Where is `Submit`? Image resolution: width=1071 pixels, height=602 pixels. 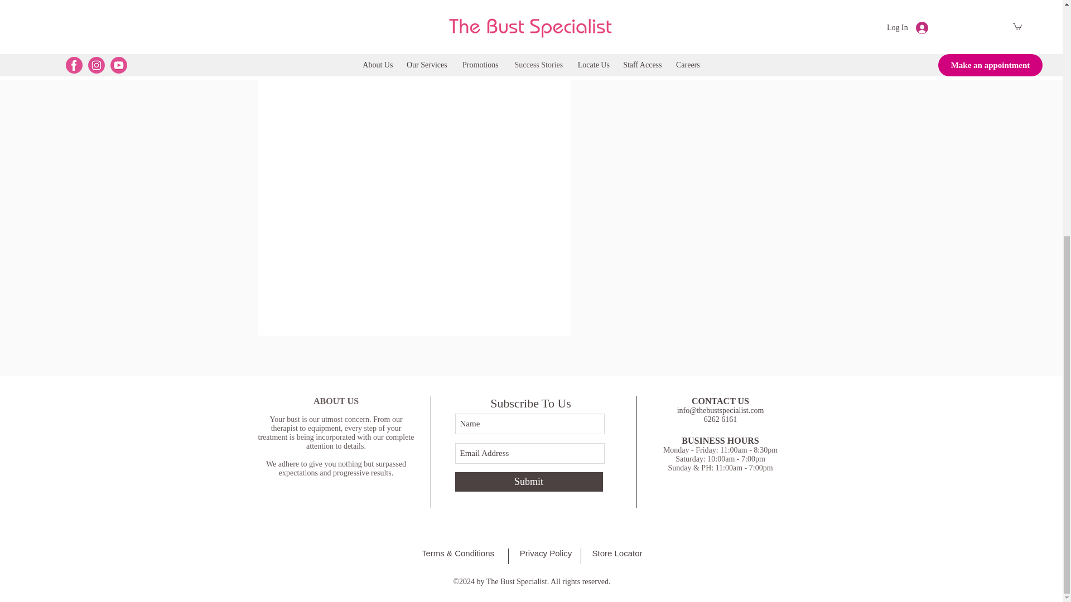 Submit is located at coordinates (529, 482).